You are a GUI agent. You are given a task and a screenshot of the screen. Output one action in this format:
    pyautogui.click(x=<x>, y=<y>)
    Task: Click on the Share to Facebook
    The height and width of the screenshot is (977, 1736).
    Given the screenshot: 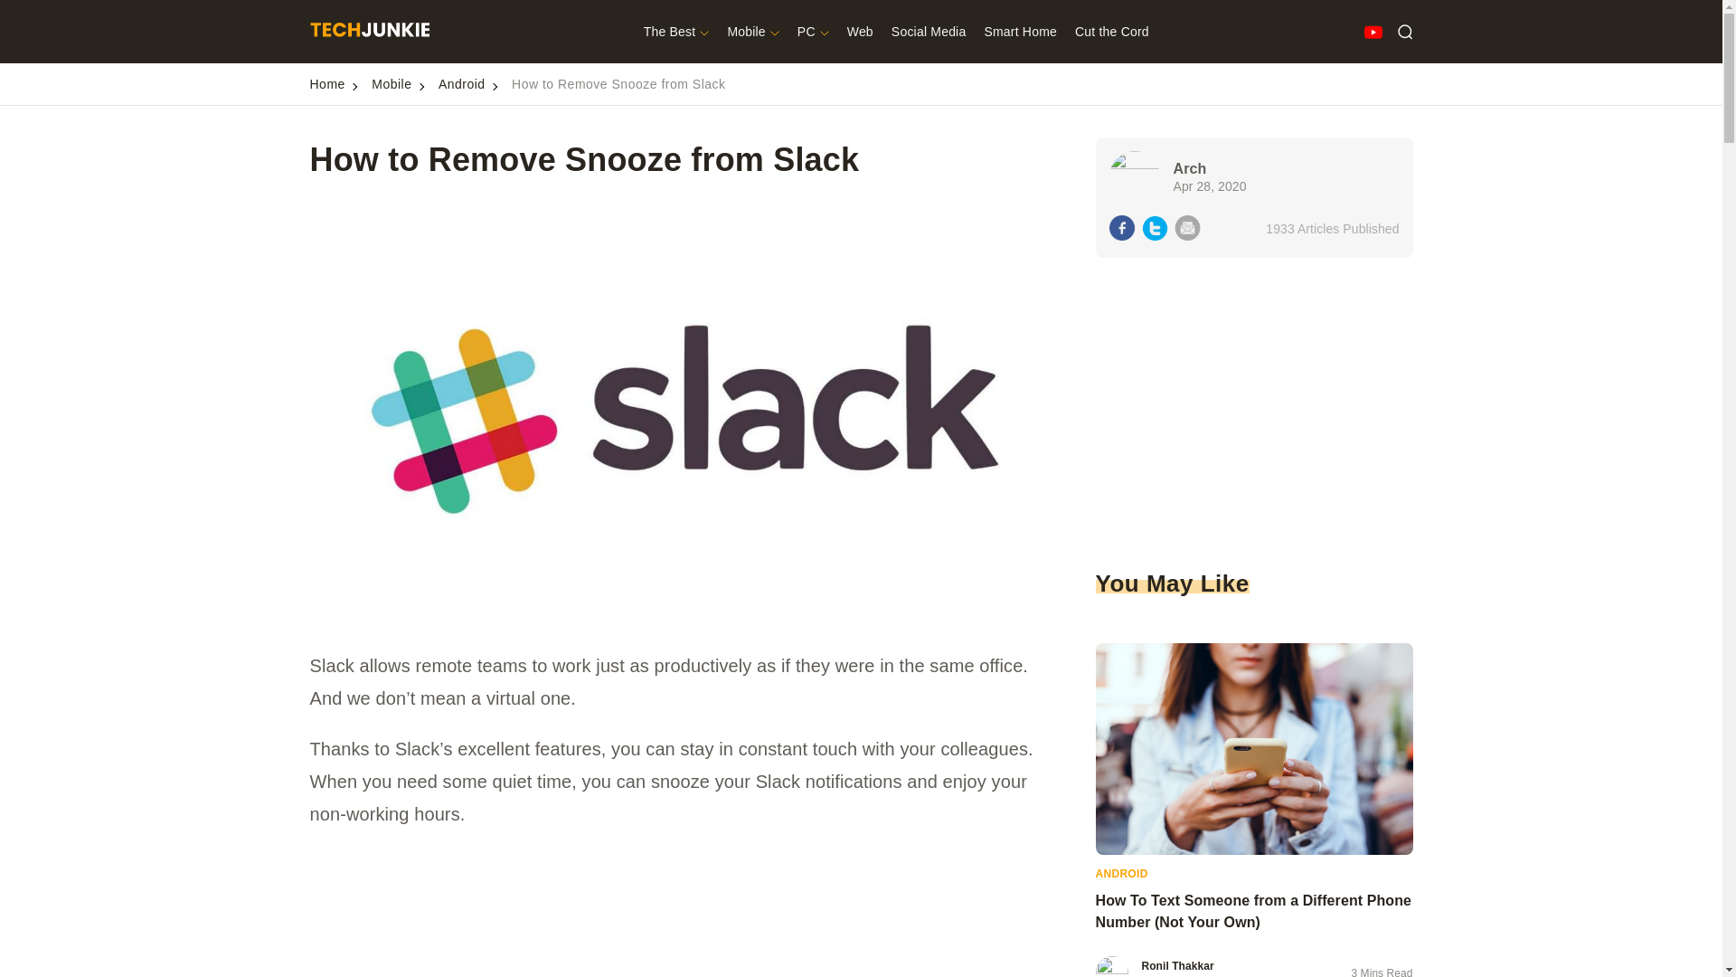 What is the action you would take?
    pyautogui.click(x=1121, y=230)
    